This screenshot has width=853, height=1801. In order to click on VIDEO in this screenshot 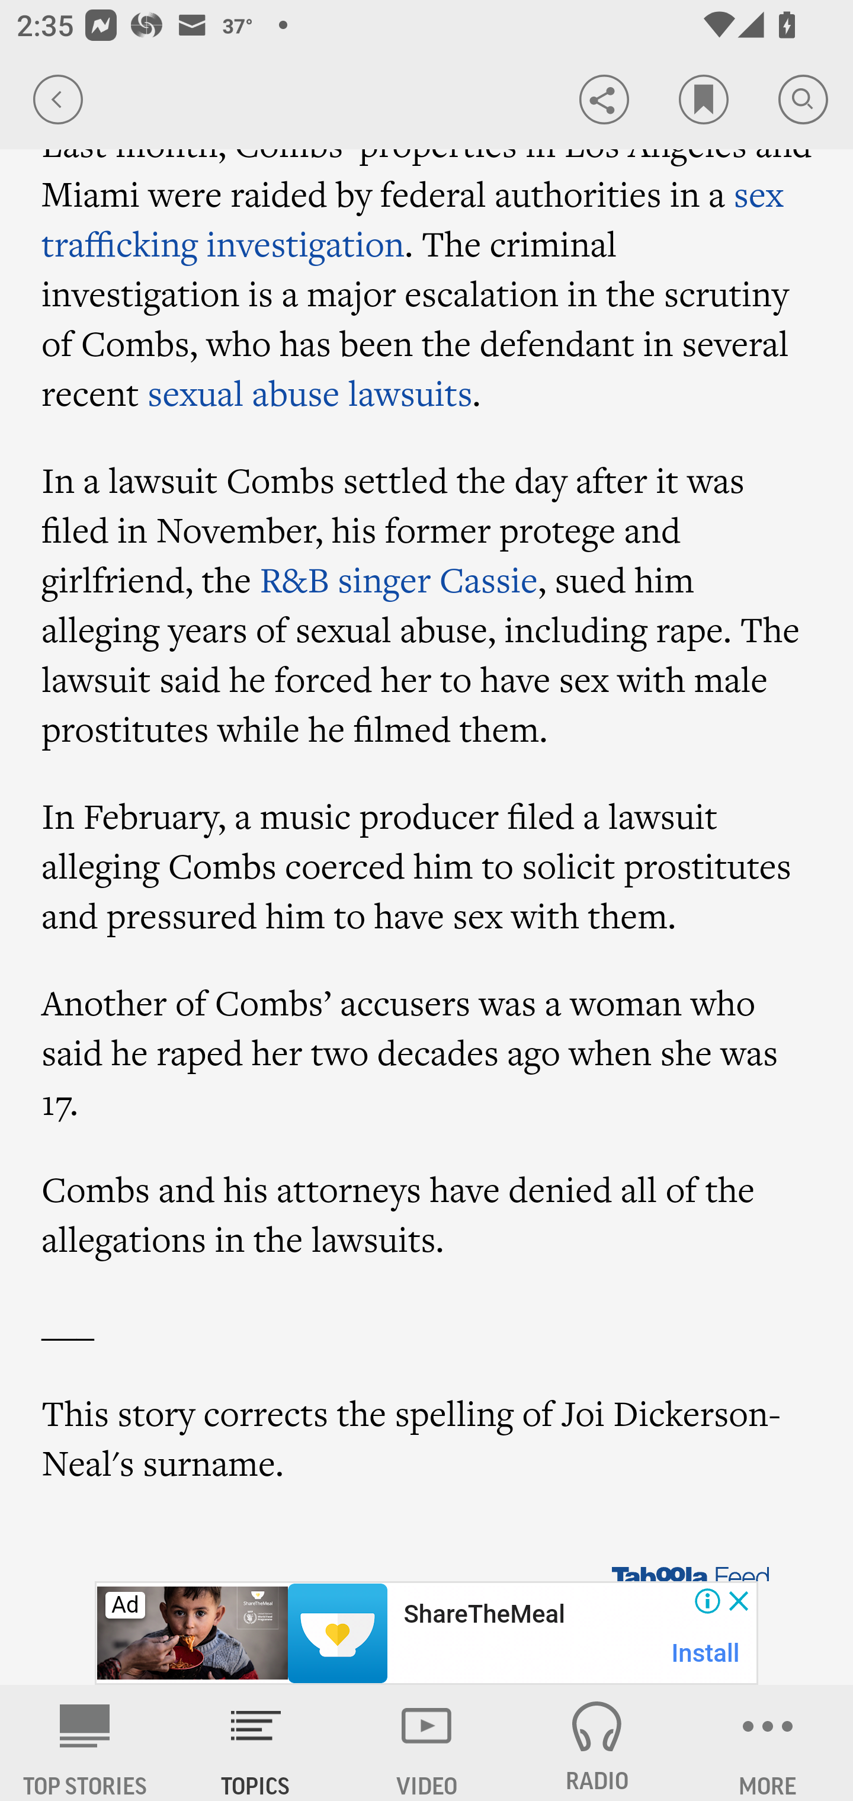, I will do `click(426, 1743)`.